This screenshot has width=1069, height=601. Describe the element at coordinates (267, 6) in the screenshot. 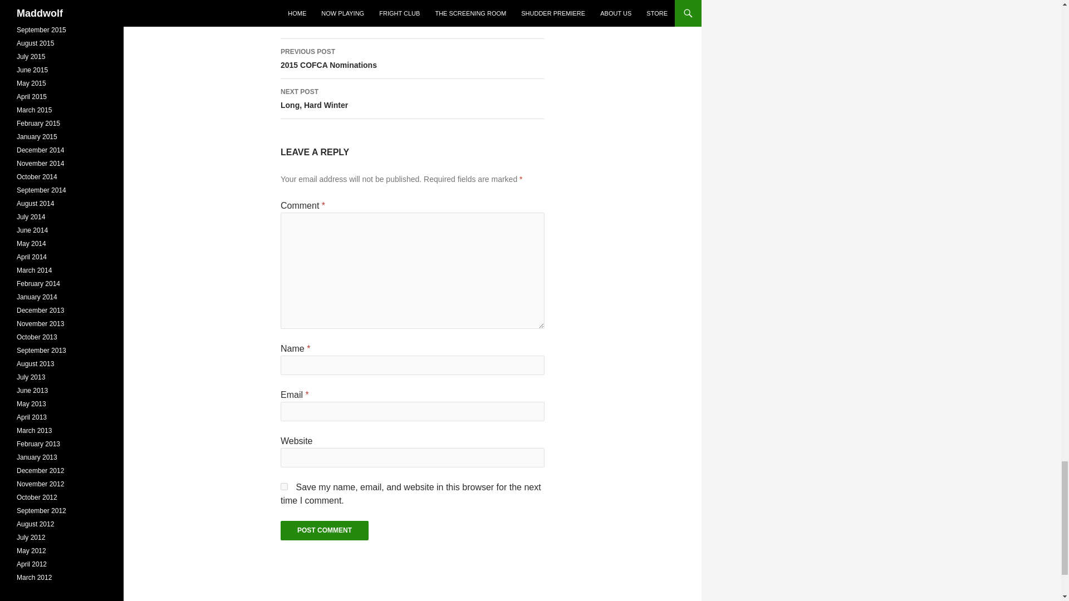

I see `yes` at that location.